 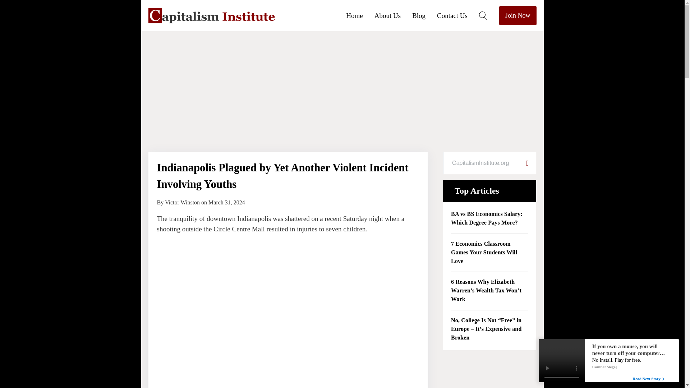 What do you see at coordinates (424, 15) in the screenshot?
I see `Blog` at bounding box center [424, 15].